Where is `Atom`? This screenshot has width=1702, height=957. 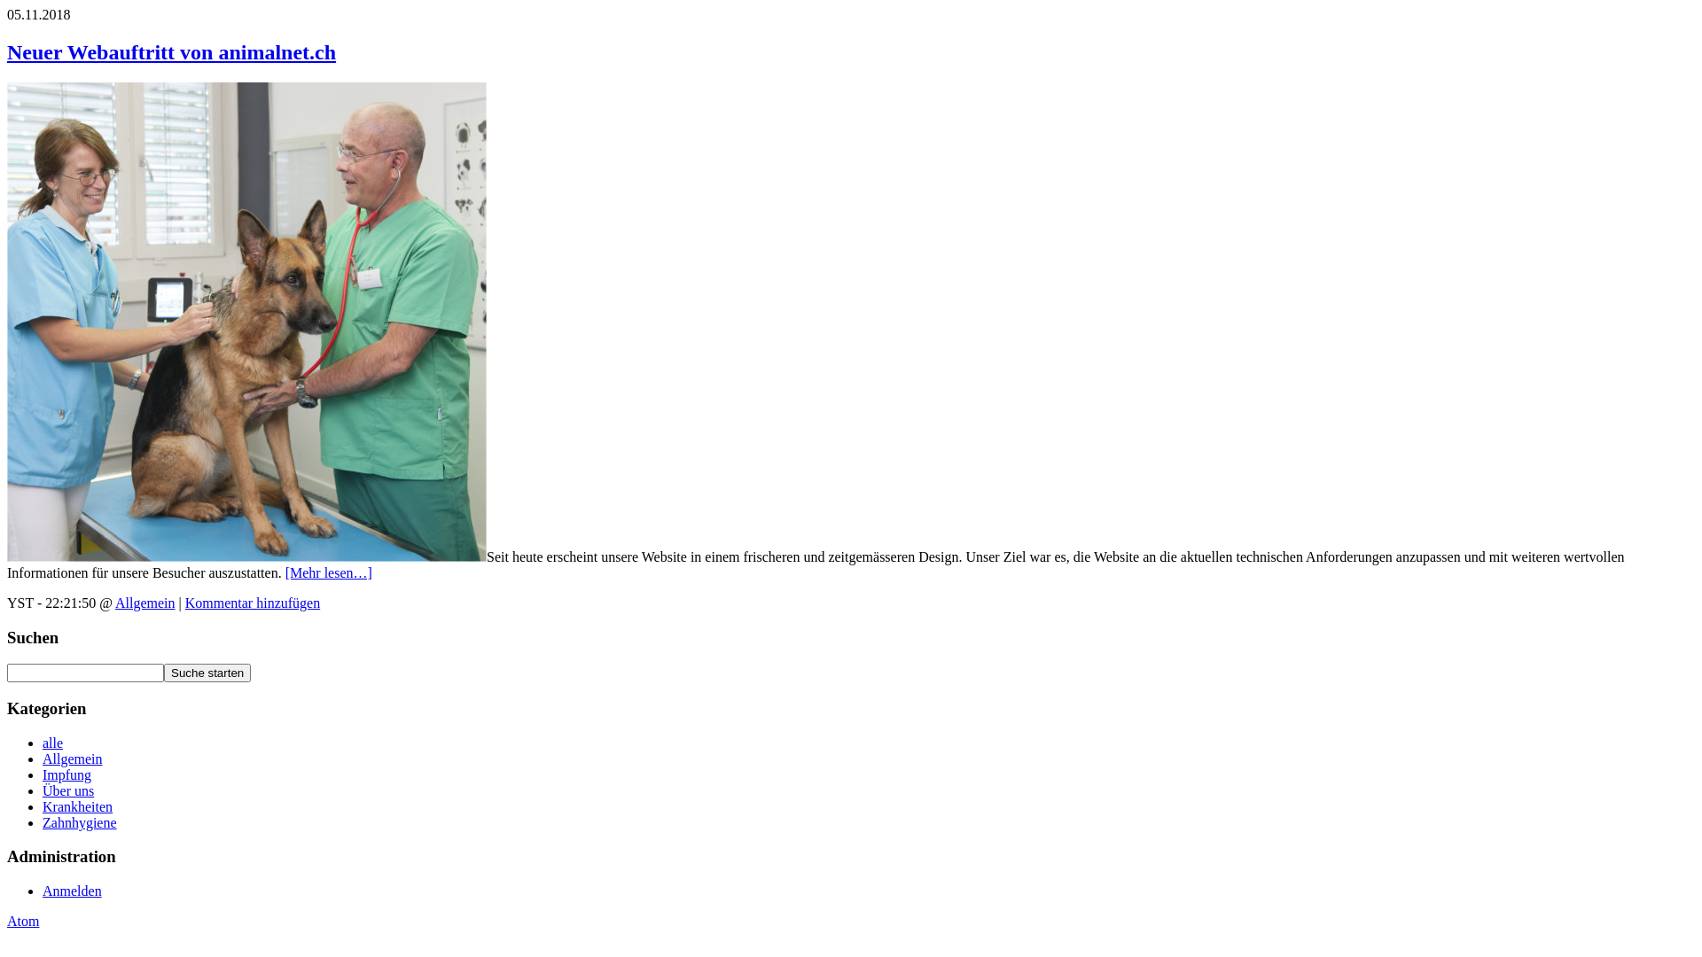
Atom is located at coordinates (23, 922).